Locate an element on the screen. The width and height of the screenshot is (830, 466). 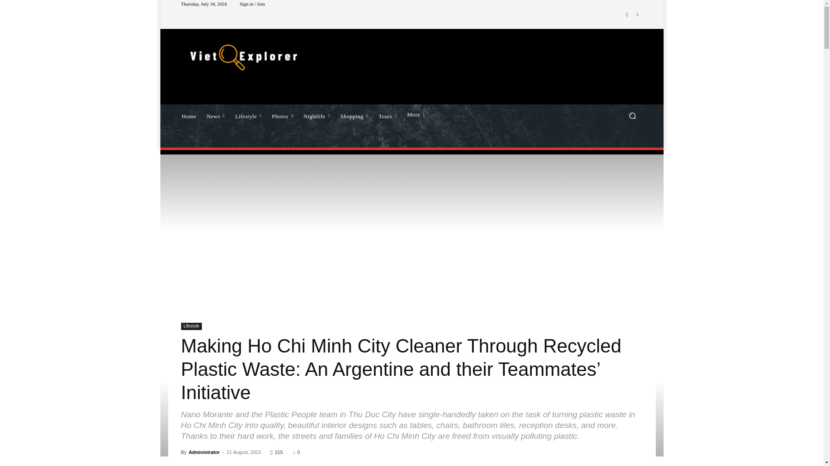
Lifestyle is located at coordinates (248, 115).